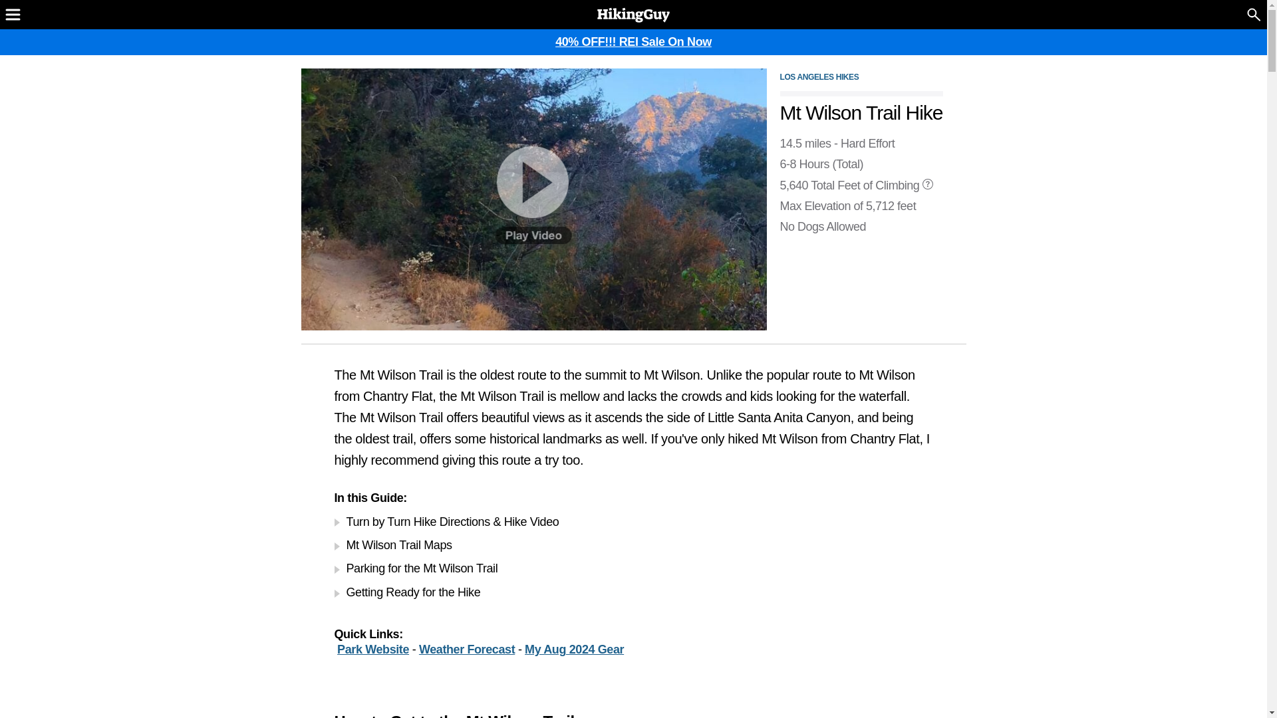  Describe the element at coordinates (372, 649) in the screenshot. I see `Park Website` at that location.